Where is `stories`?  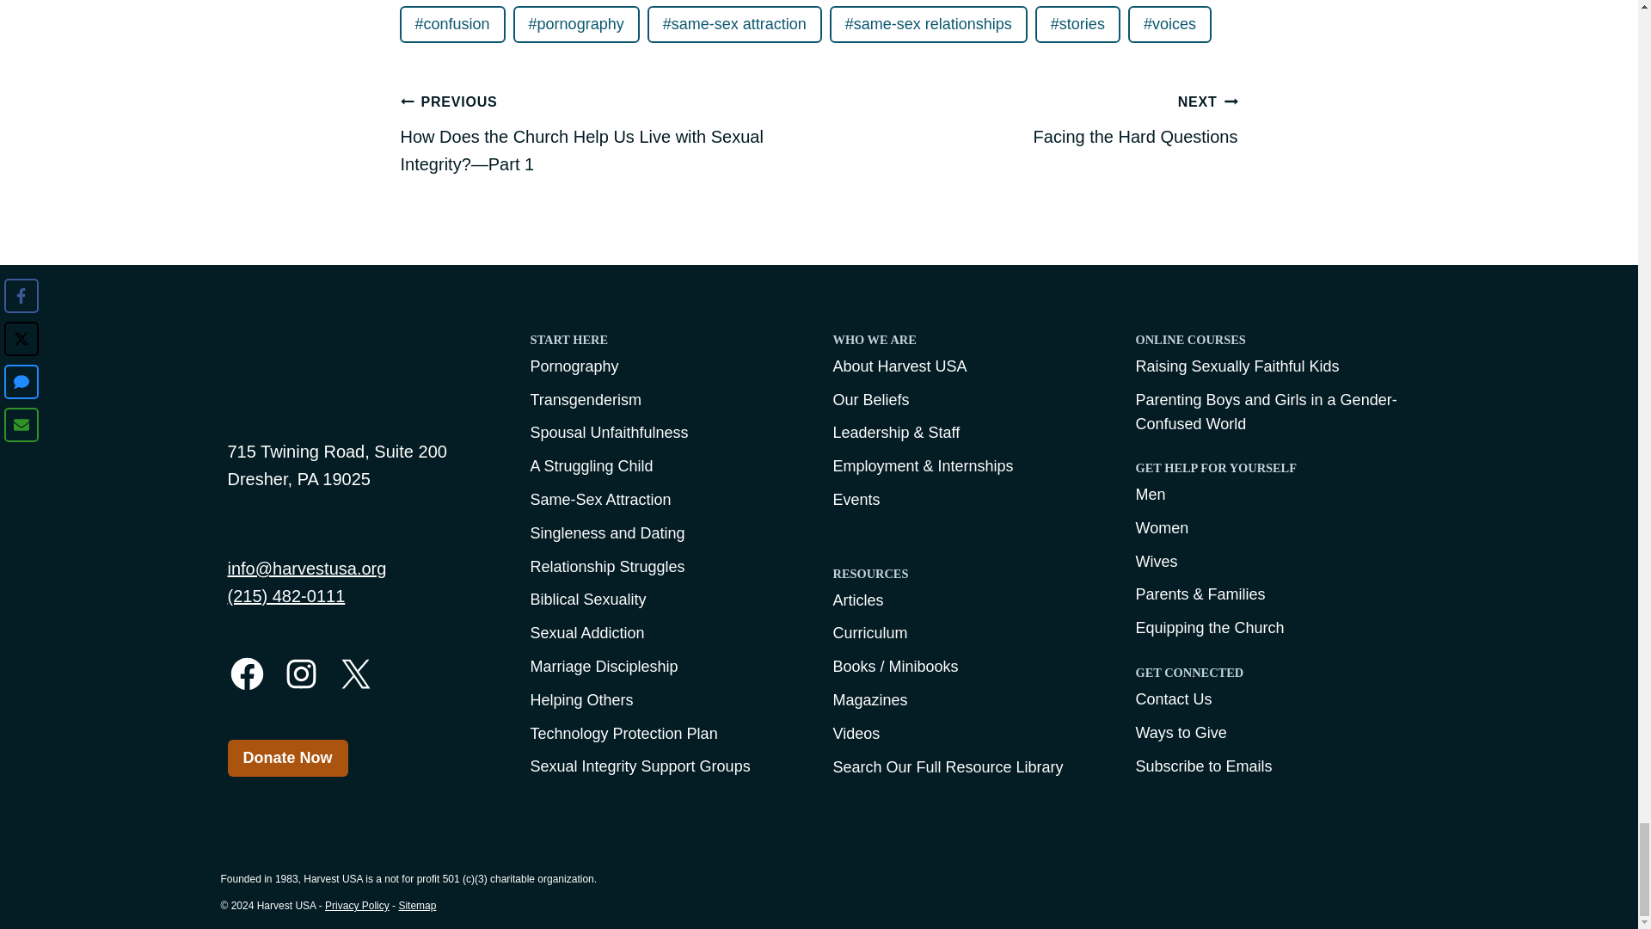
stories is located at coordinates (667, 343).